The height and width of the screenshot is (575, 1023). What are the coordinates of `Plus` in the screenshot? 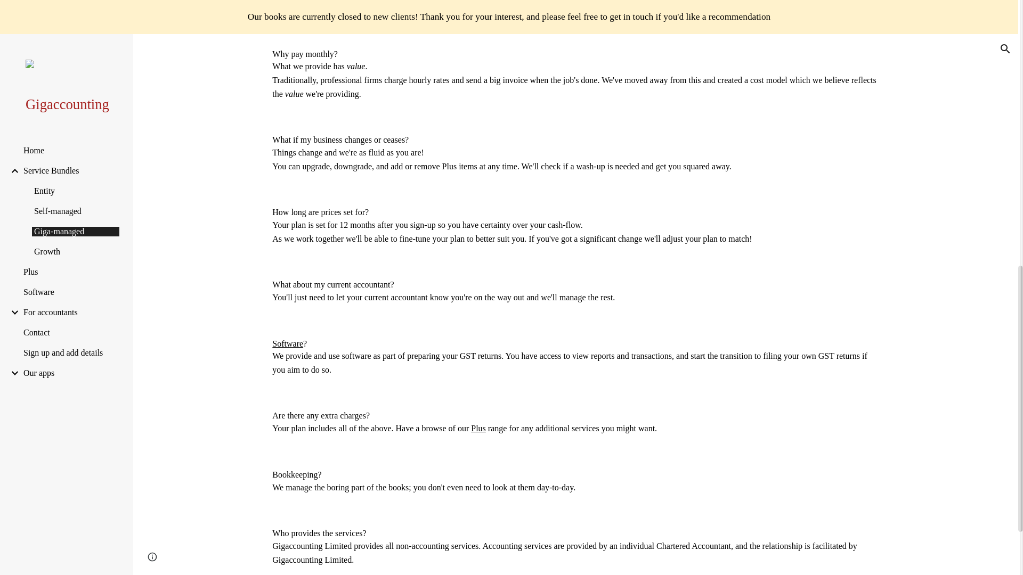 It's located at (629, 7).